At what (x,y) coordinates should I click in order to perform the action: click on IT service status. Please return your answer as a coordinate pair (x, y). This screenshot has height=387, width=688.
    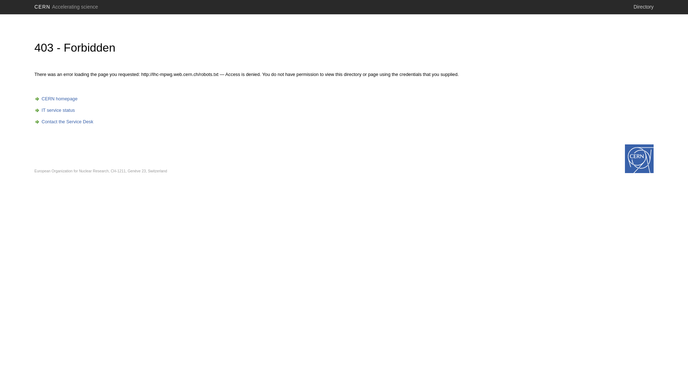
    Looking at the image, I should click on (54, 110).